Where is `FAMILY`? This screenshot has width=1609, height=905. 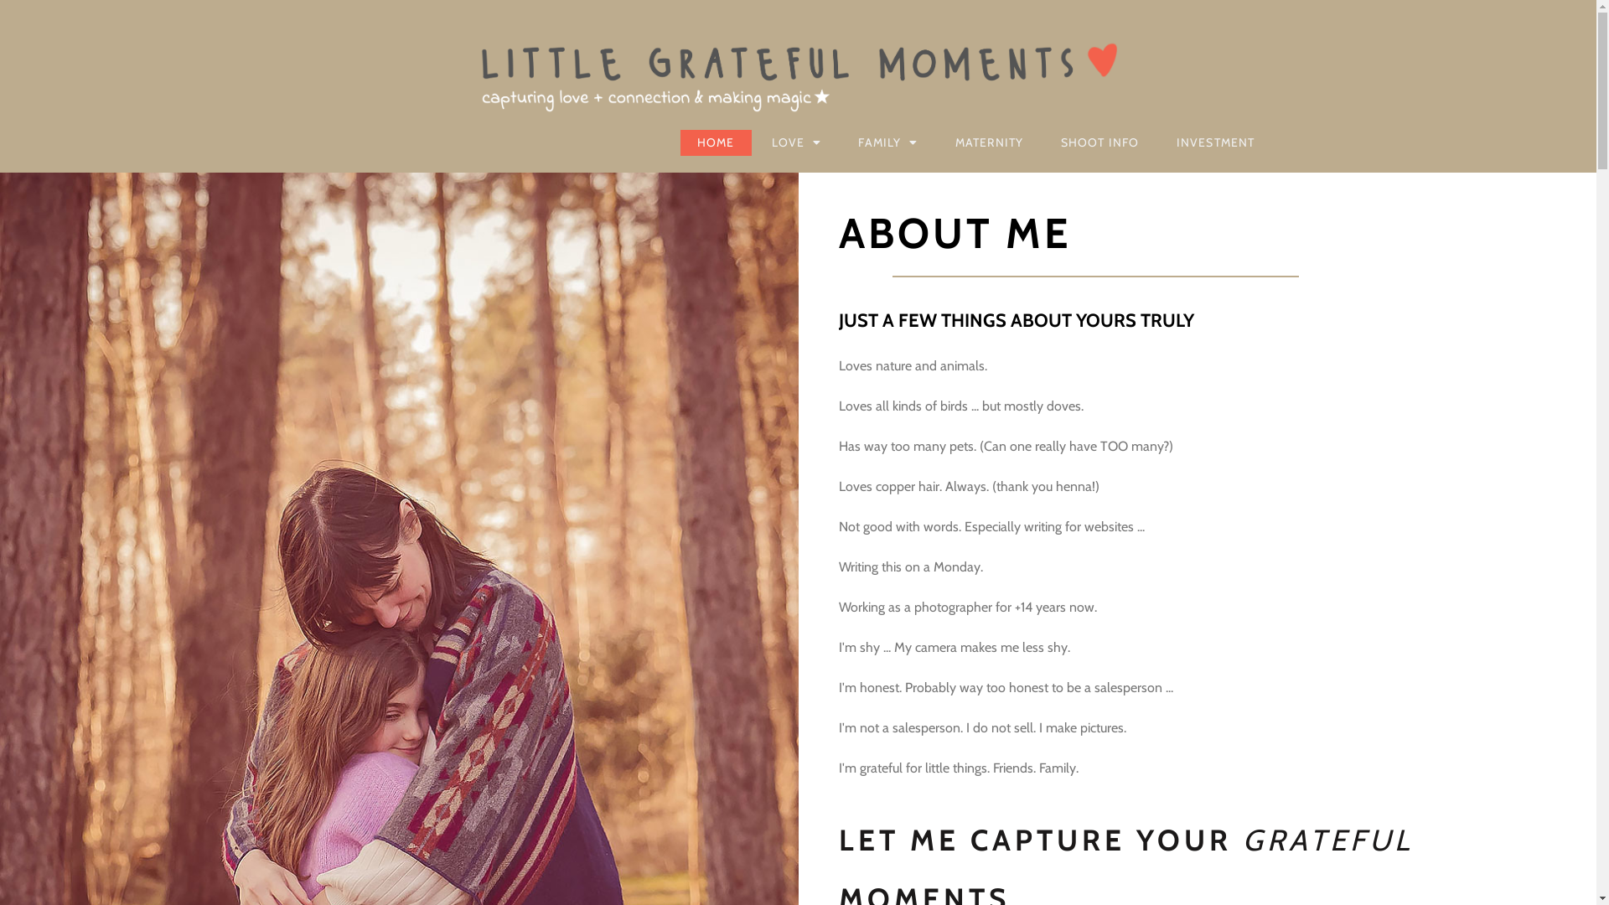
FAMILY is located at coordinates (888, 142).